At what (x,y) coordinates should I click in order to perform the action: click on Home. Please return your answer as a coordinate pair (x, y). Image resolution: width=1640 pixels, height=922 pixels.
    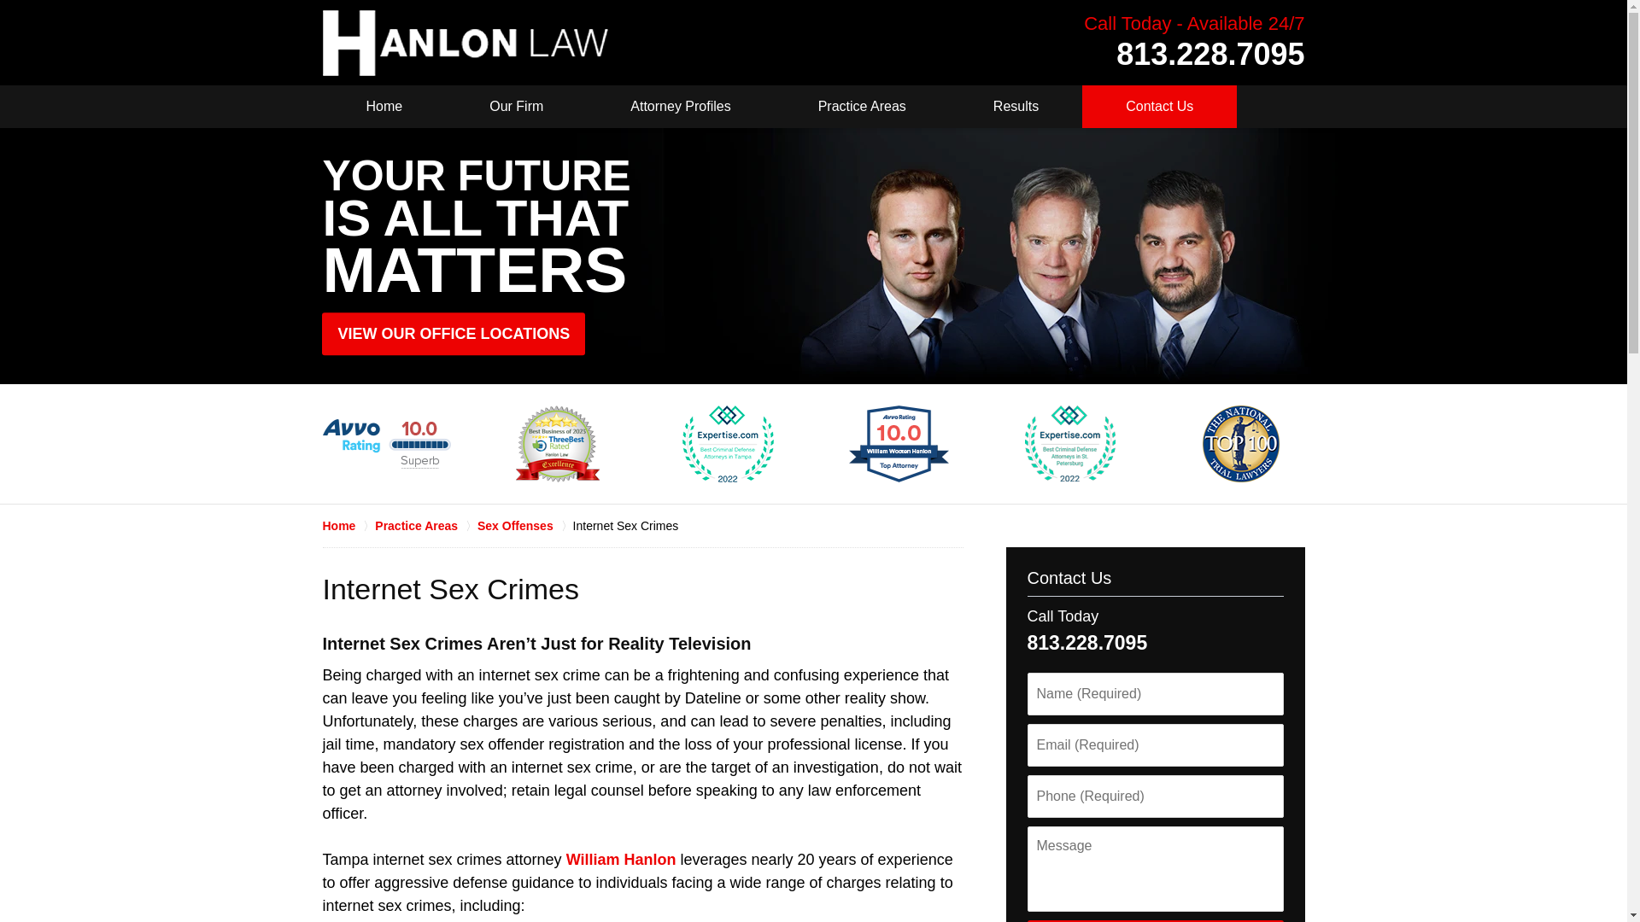
    Looking at the image, I should click on (348, 526).